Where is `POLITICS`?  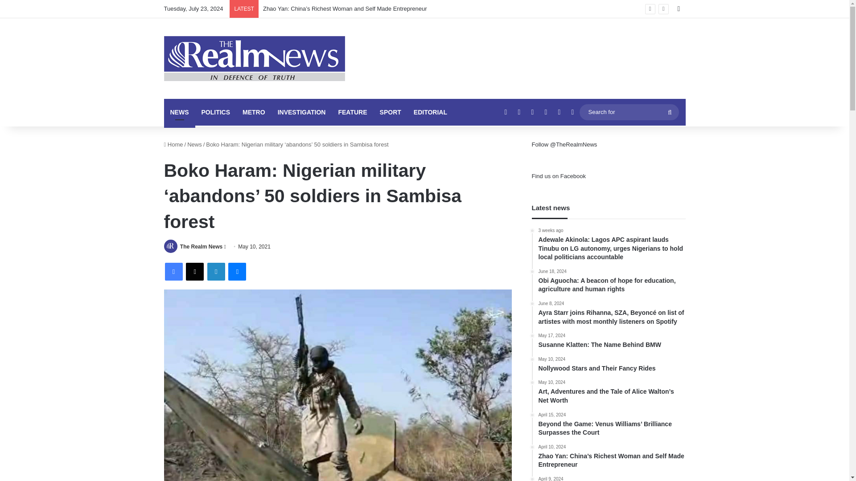 POLITICS is located at coordinates (216, 112).